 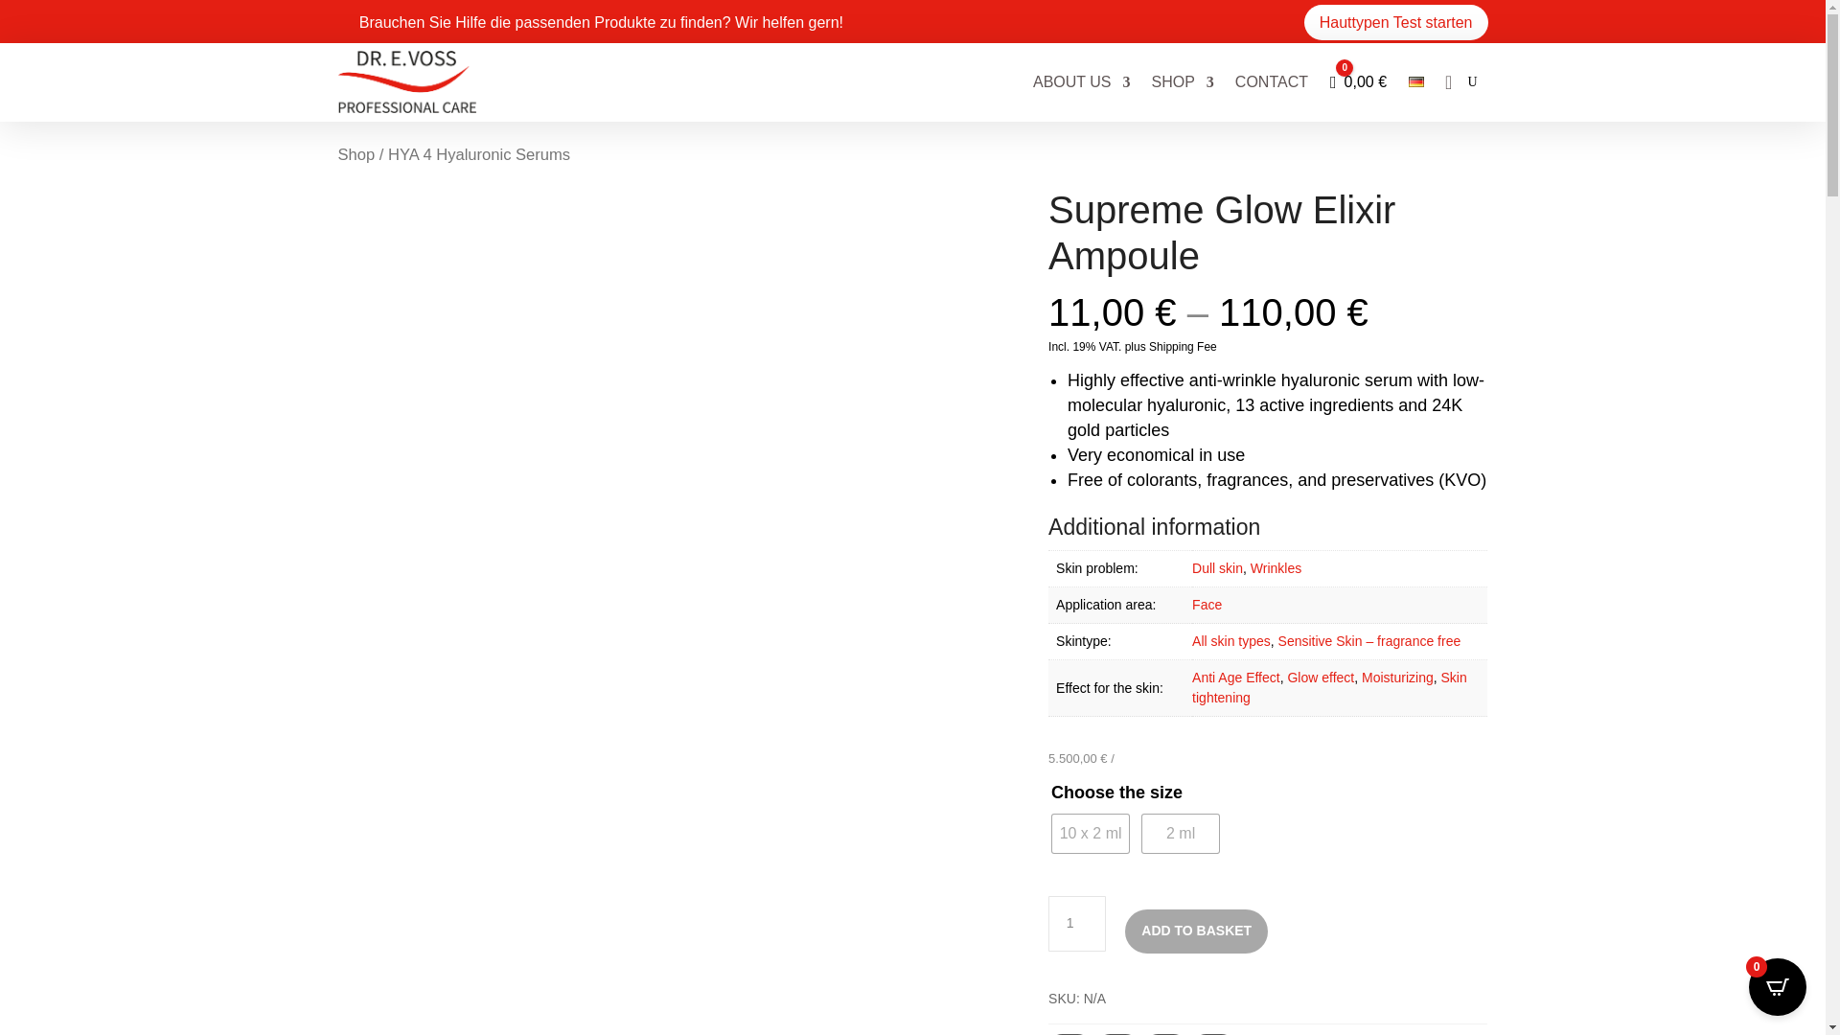 What do you see at coordinates (1077, 924) in the screenshot?
I see `1` at bounding box center [1077, 924].